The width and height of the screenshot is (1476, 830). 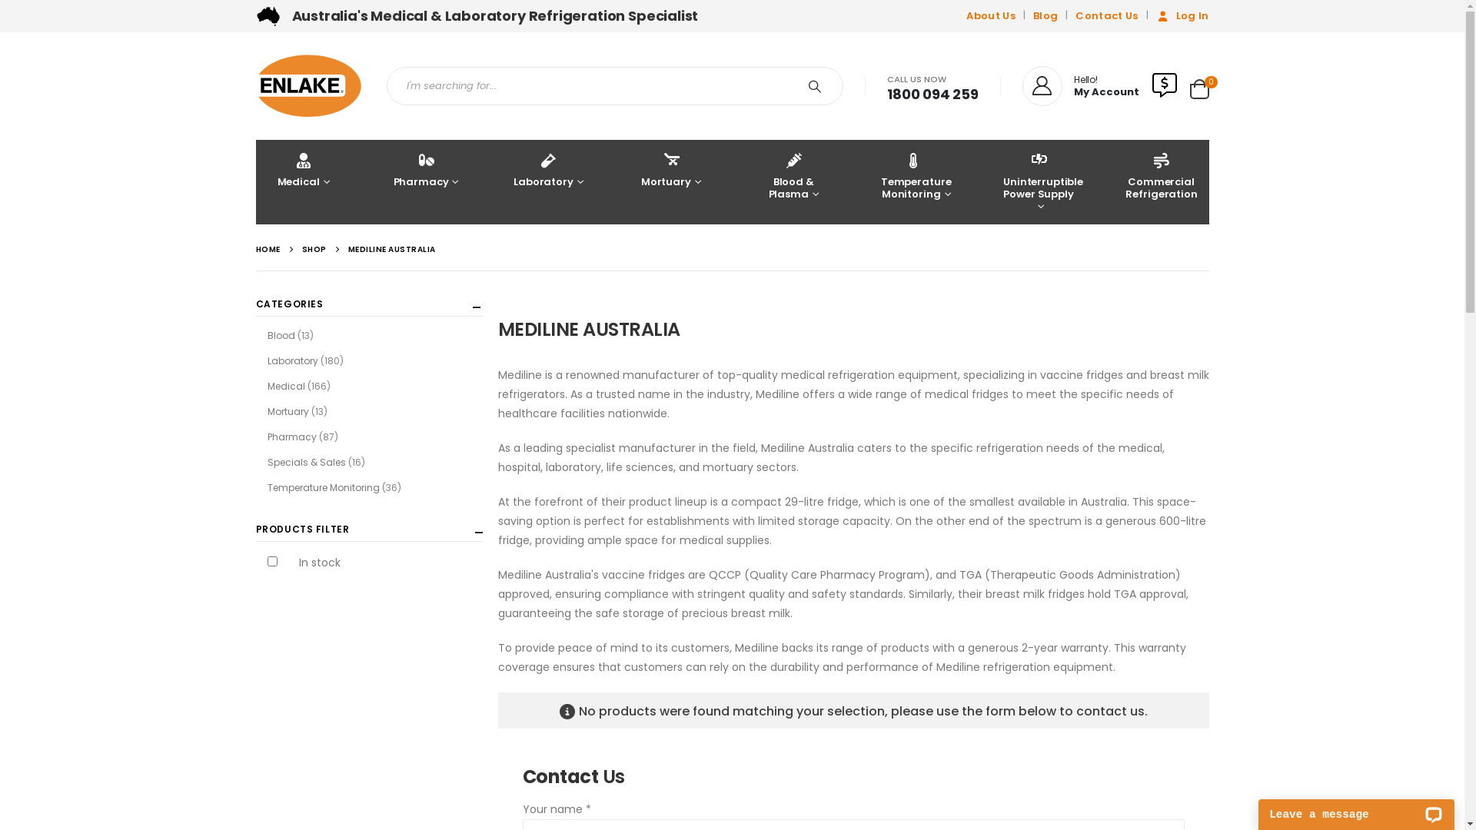 What do you see at coordinates (1107, 16) in the screenshot?
I see `Contact Us` at bounding box center [1107, 16].